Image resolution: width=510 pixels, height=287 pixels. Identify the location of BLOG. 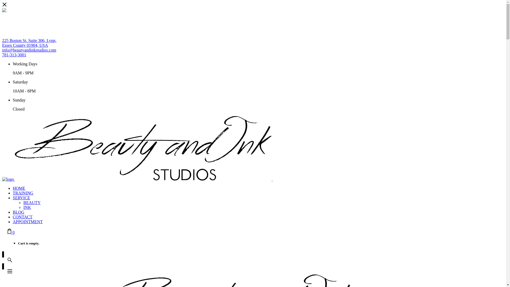
(19, 212).